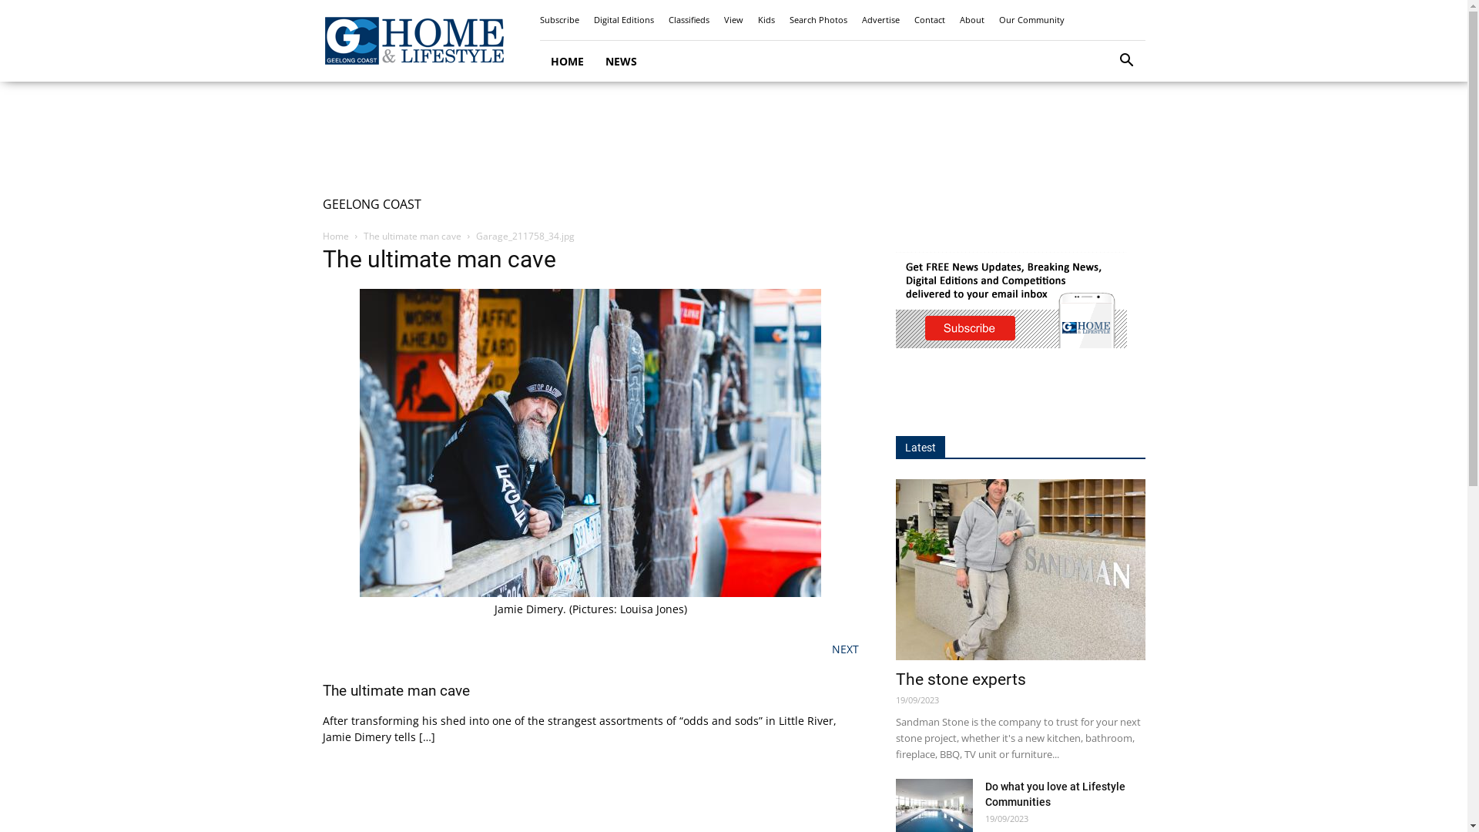 Image resolution: width=1479 pixels, height=832 pixels. What do you see at coordinates (972, 20) in the screenshot?
I see `About` at bounding box center [972, 20].